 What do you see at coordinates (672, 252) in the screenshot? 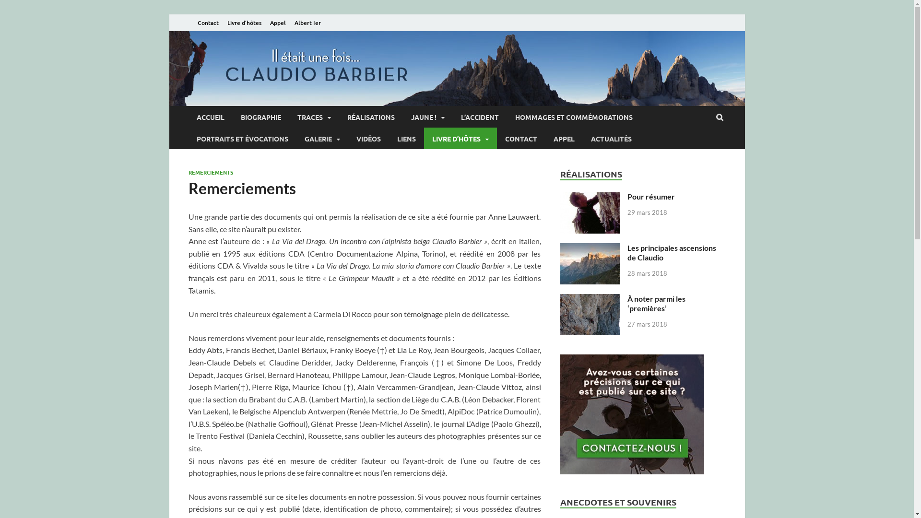
I see `Les principales ascensions de Claudio` at bounding box center [672, 252].